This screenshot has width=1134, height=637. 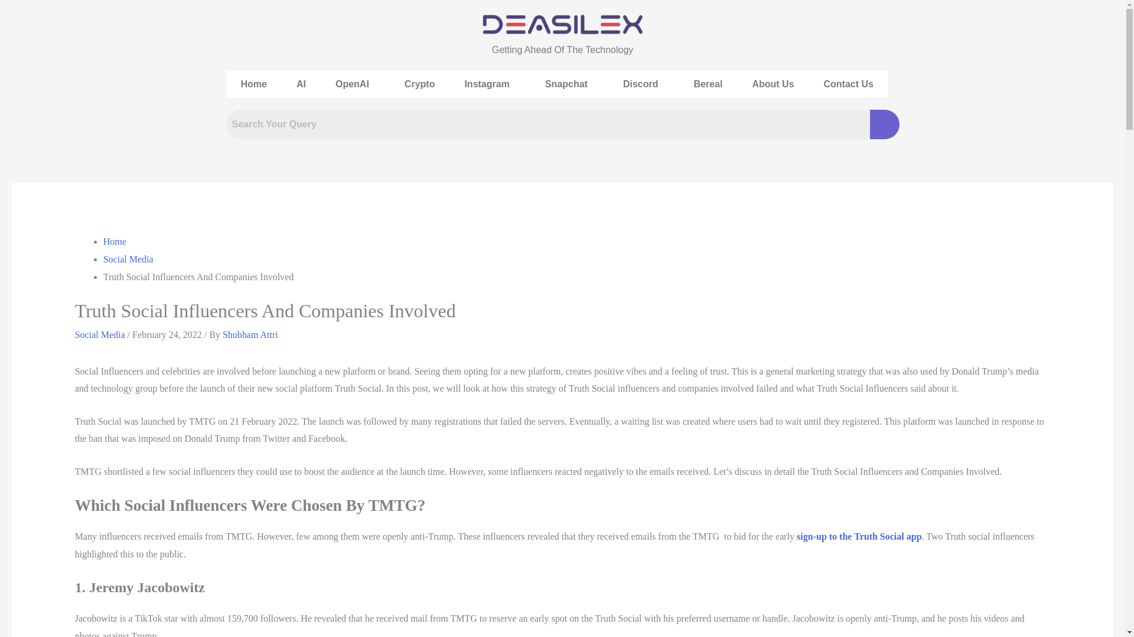 What do you see at coordinates (250, 334) in the screenshot?
I see `View all posts by Shubham Attri` at bounding box center [250, 334].